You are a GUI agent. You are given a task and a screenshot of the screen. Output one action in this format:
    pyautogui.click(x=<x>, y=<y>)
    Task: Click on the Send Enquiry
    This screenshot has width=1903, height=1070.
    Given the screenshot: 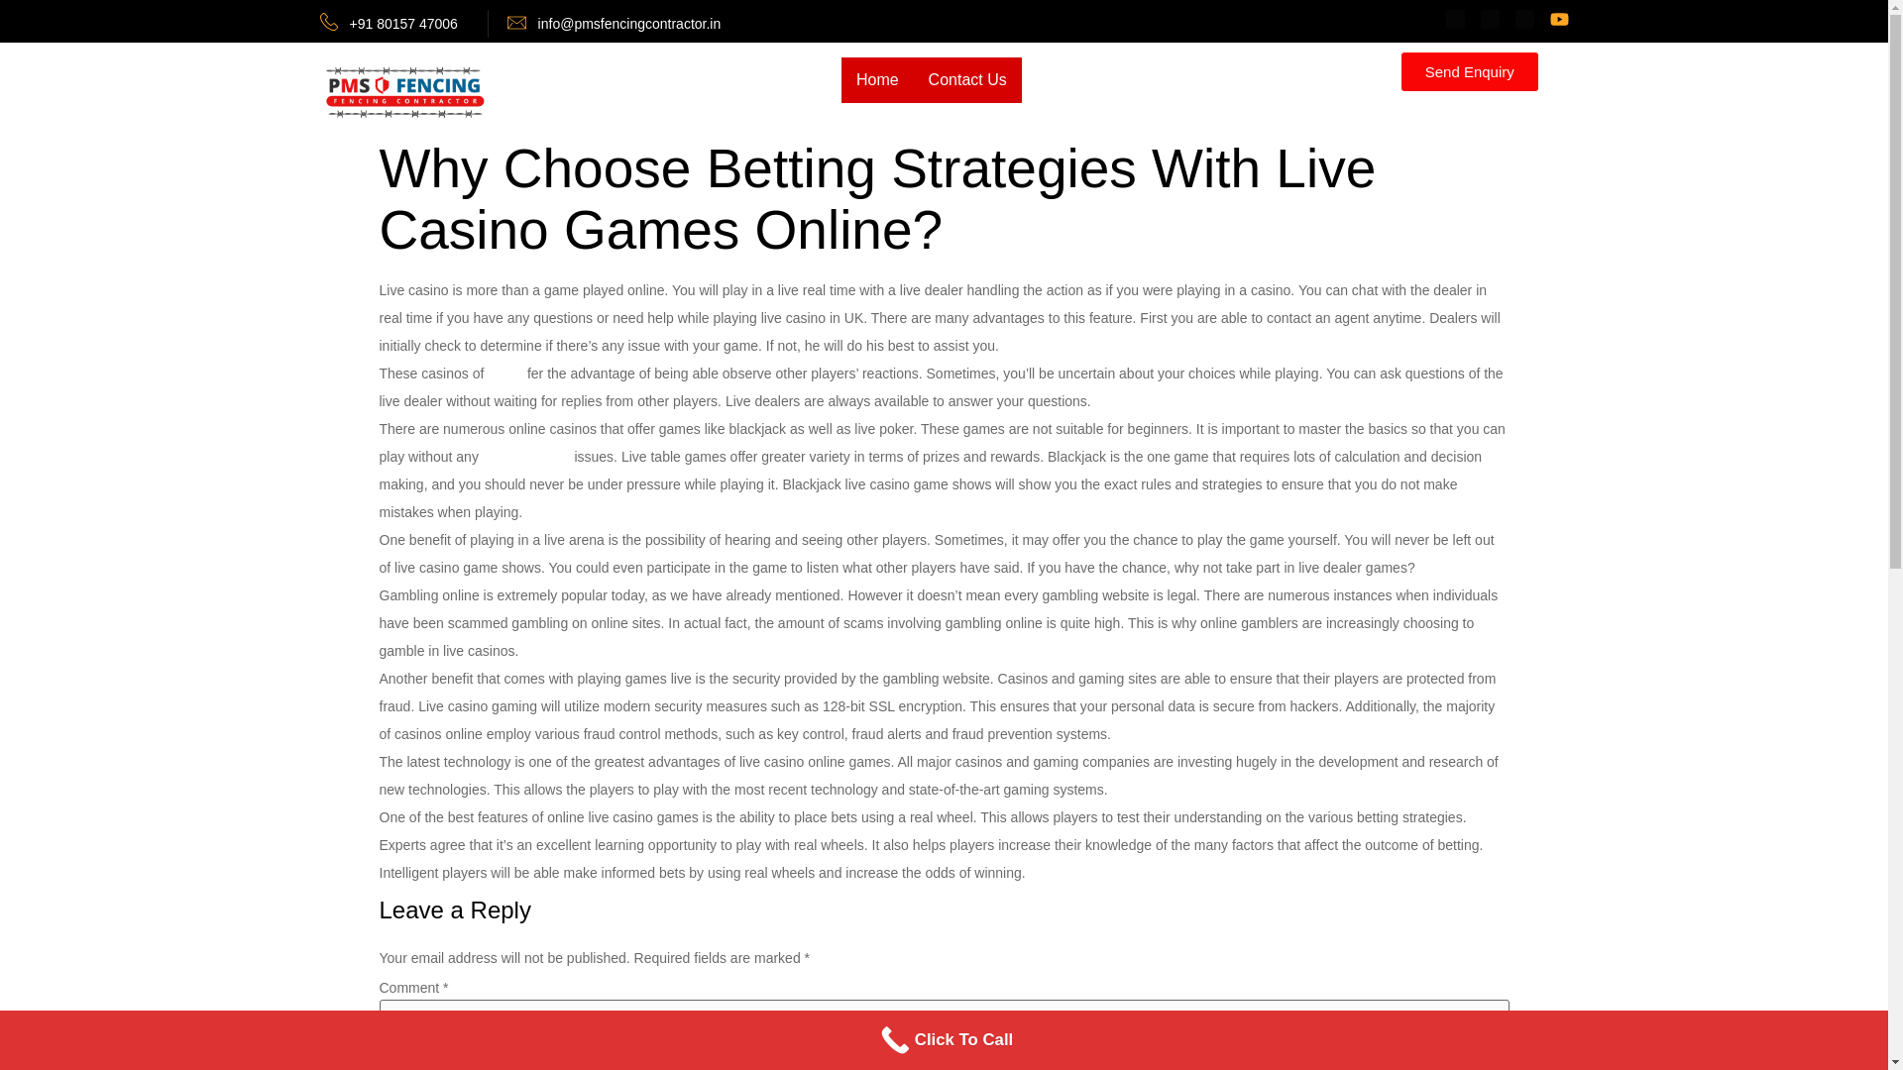 What is the action you would take?
    pyautogui.click(x=1469, y=71)
    